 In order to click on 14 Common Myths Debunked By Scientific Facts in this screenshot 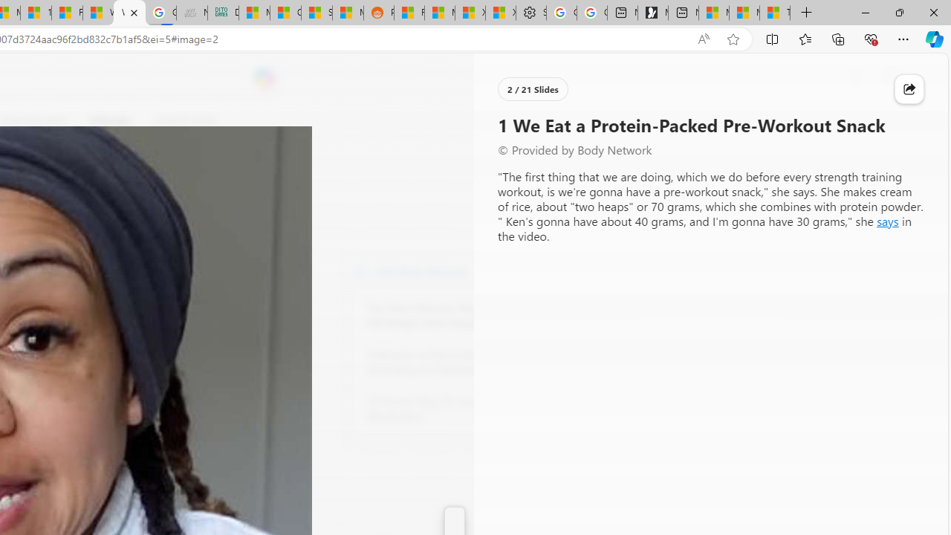, I will do `click(36, 13)`.